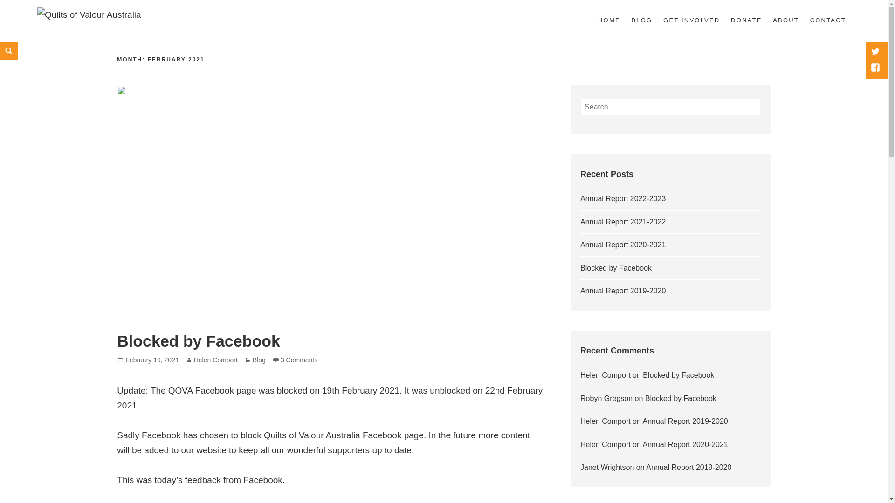  Describe the element at coordinates (259, 360) in the screenshot. I see `Blog` at that location.